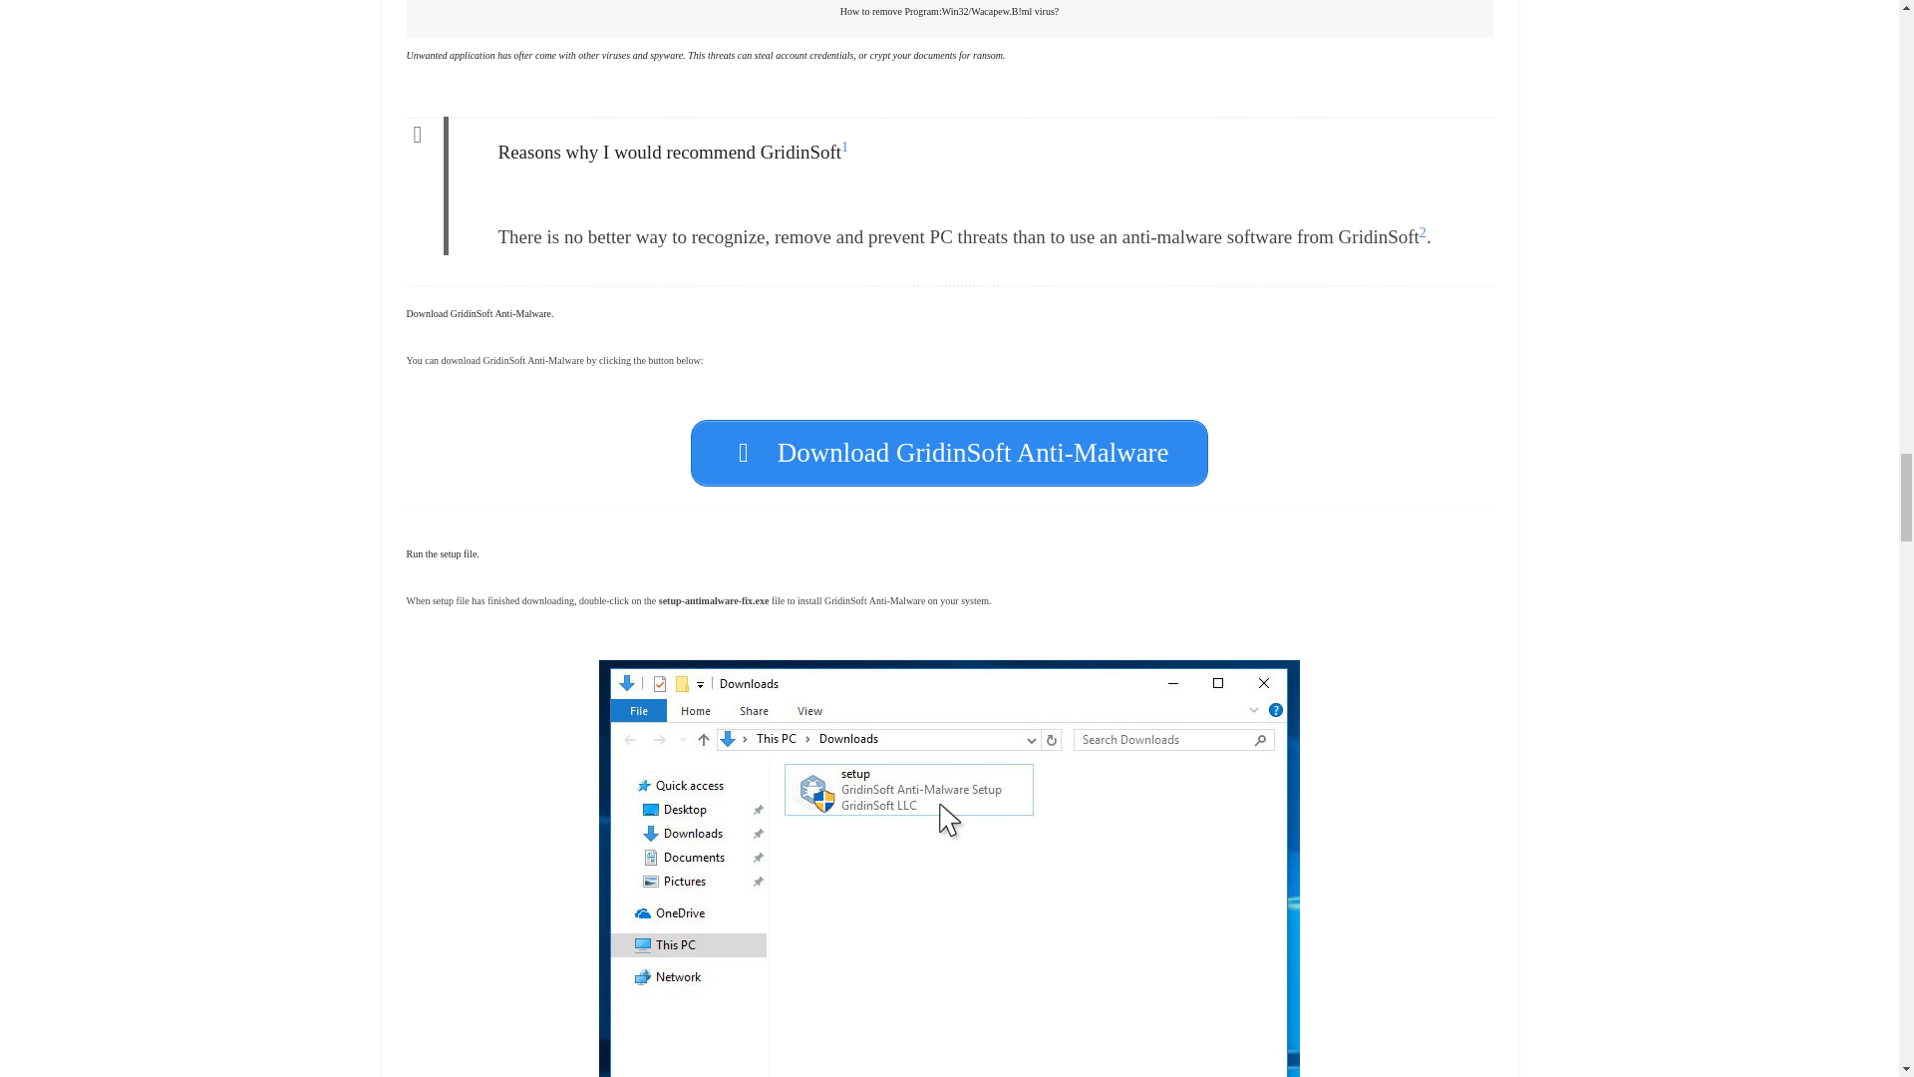 The image size is (1914, 1077). Describe the element at coordinates (949, 453) in the screenshot. I see `Download GridinSoft Anti-Malware` at that location.